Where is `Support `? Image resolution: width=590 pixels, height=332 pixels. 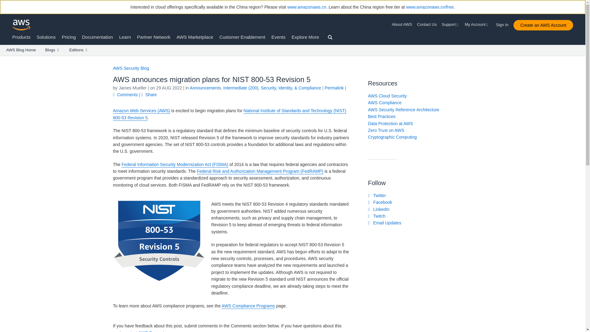
Support  is located at coordinates (450, 25).